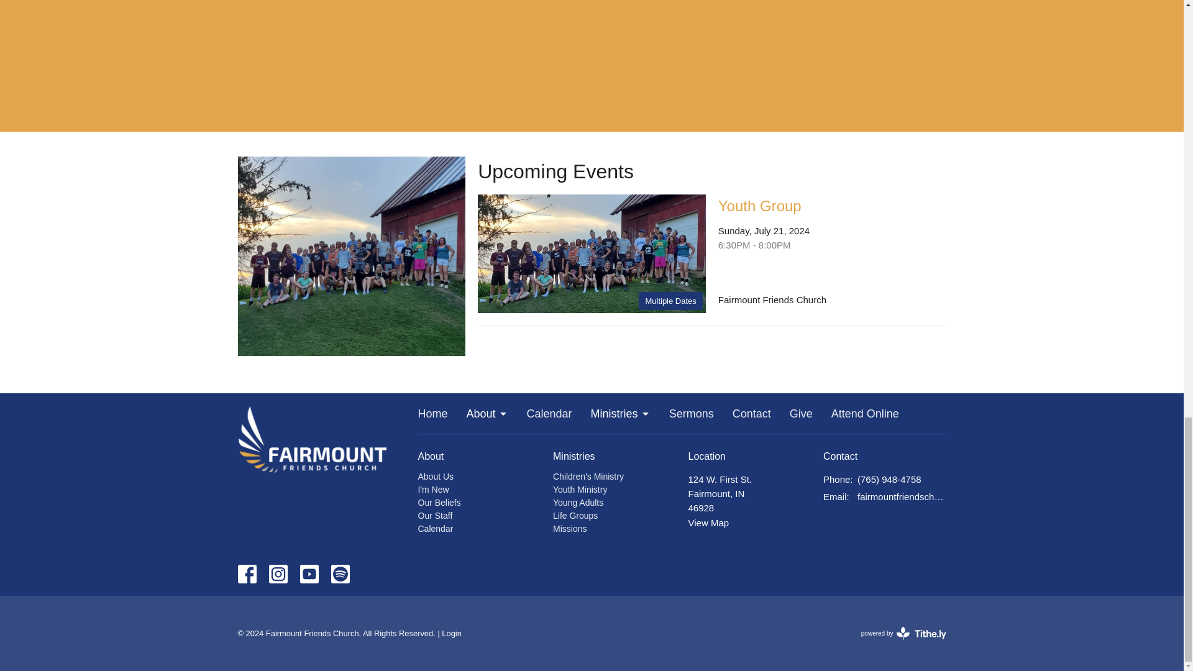 This screenshot has width=1193, height=671. I want to click on Contact, so click(751, 414).